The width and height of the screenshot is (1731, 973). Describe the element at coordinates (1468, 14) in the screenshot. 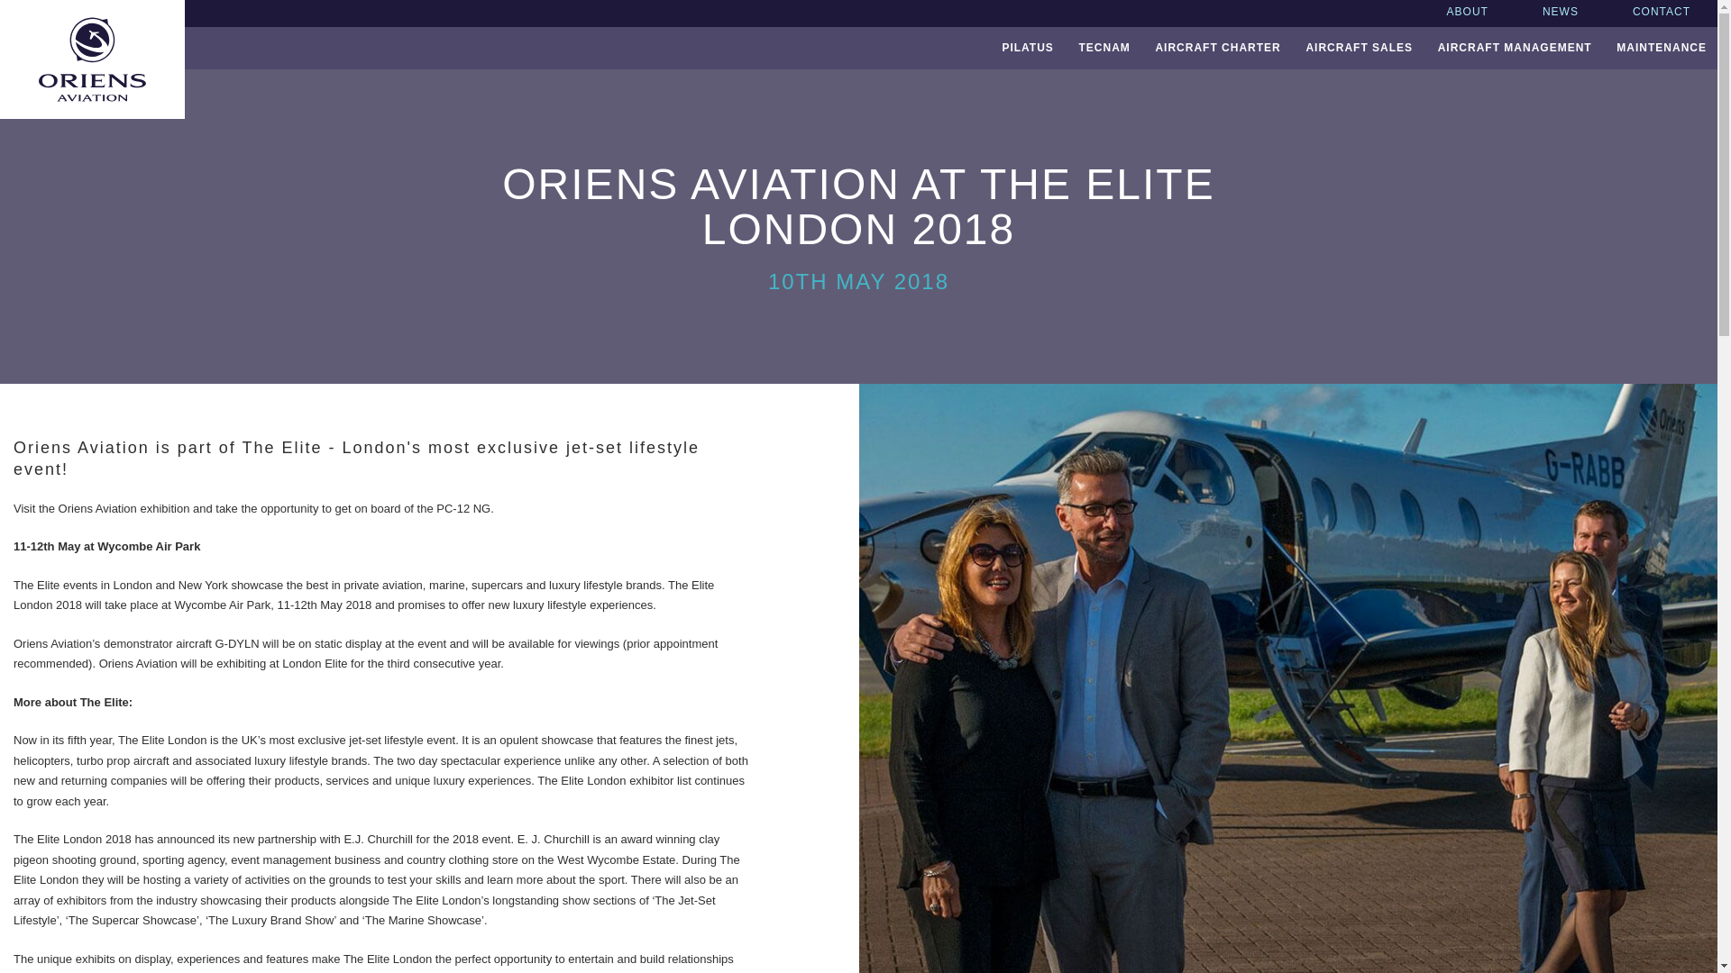

I see `ABOUT` at that location.